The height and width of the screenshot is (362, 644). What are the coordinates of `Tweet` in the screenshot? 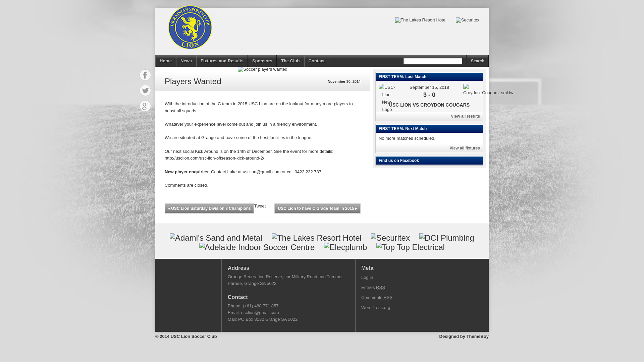 It's located at (260, 206).